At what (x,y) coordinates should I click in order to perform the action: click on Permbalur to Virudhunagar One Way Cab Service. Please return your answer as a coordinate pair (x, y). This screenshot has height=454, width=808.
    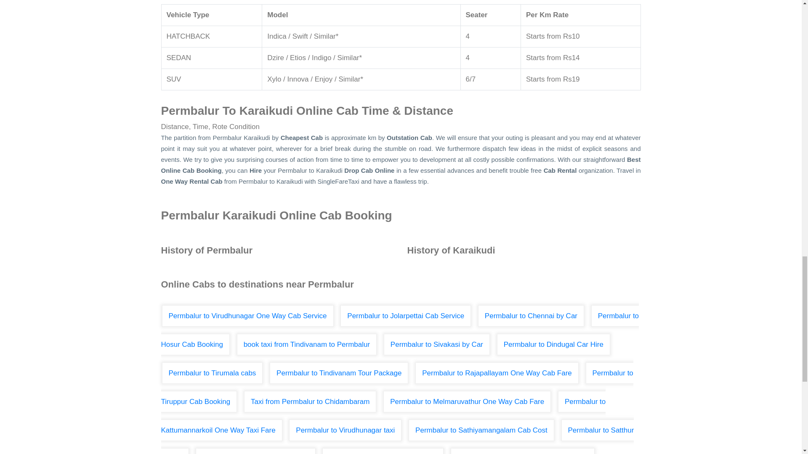
    Looking at the image, I should click on (247, 315).